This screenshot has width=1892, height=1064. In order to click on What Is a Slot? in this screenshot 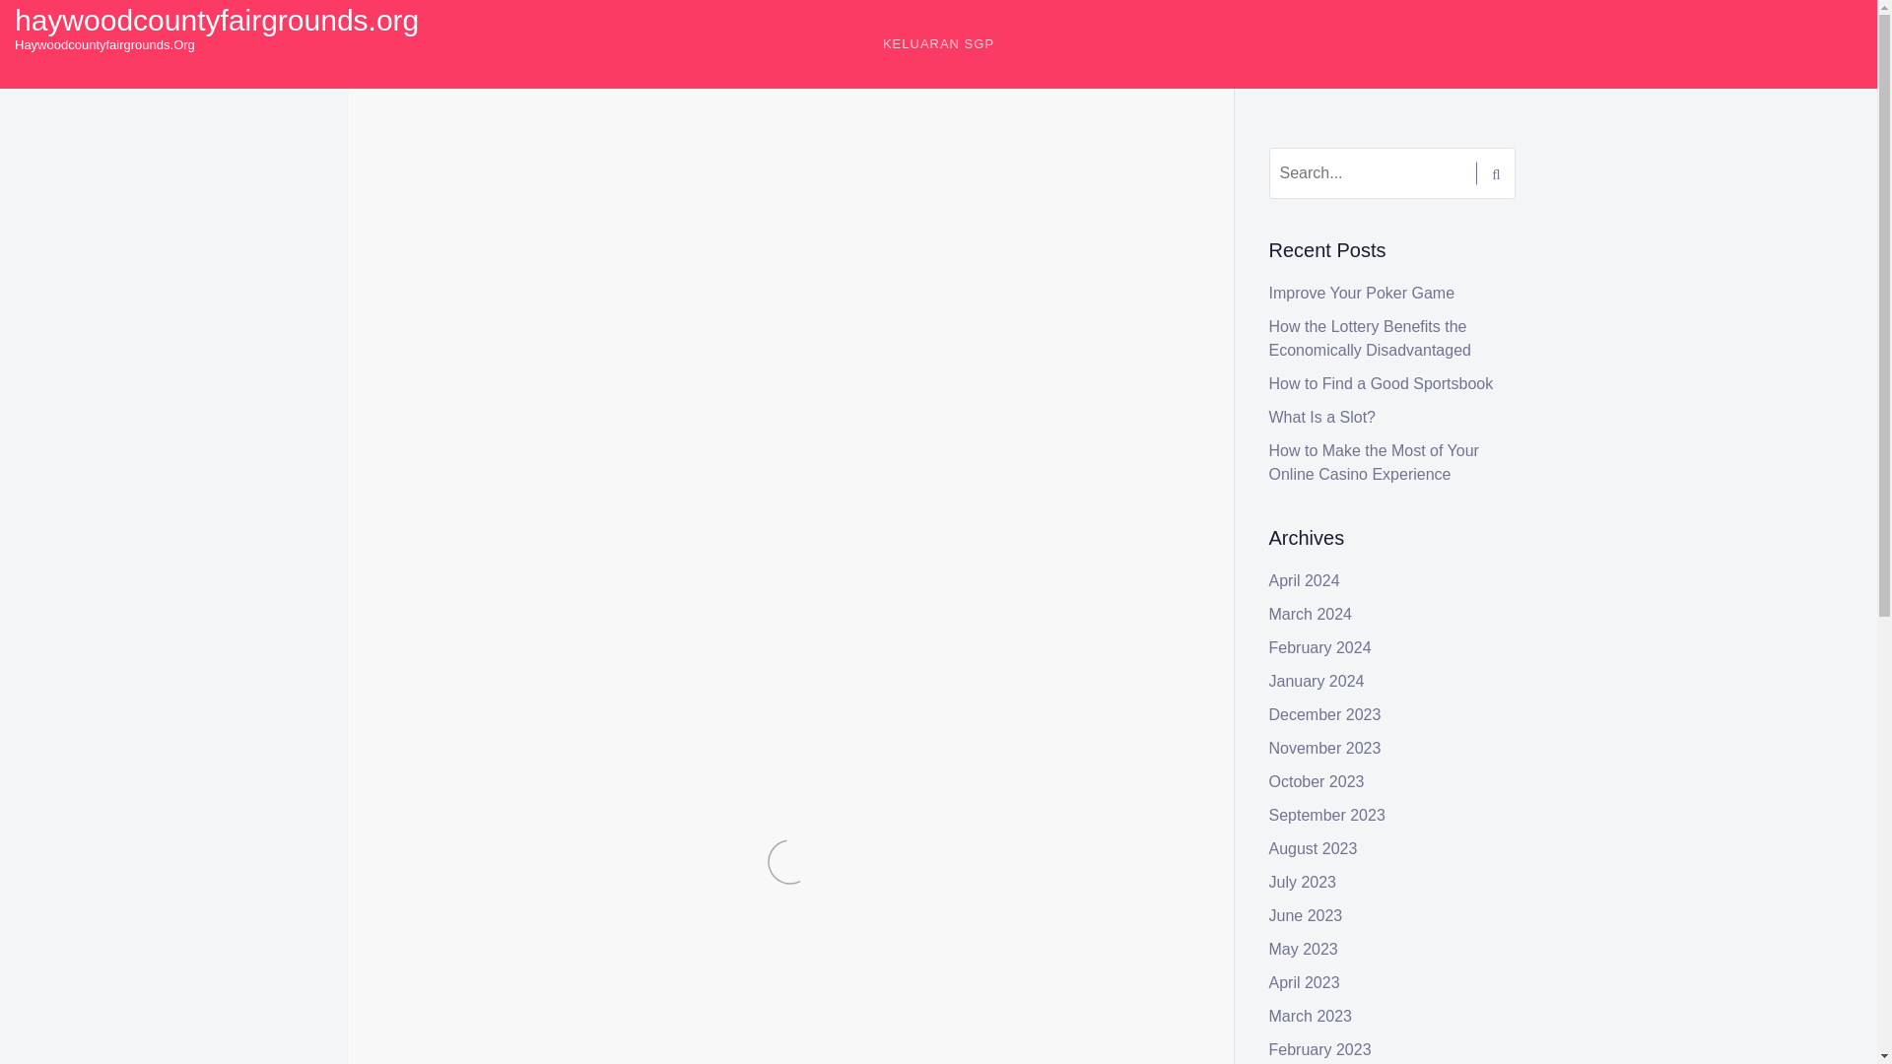, I will do `click(1322, 417)`.